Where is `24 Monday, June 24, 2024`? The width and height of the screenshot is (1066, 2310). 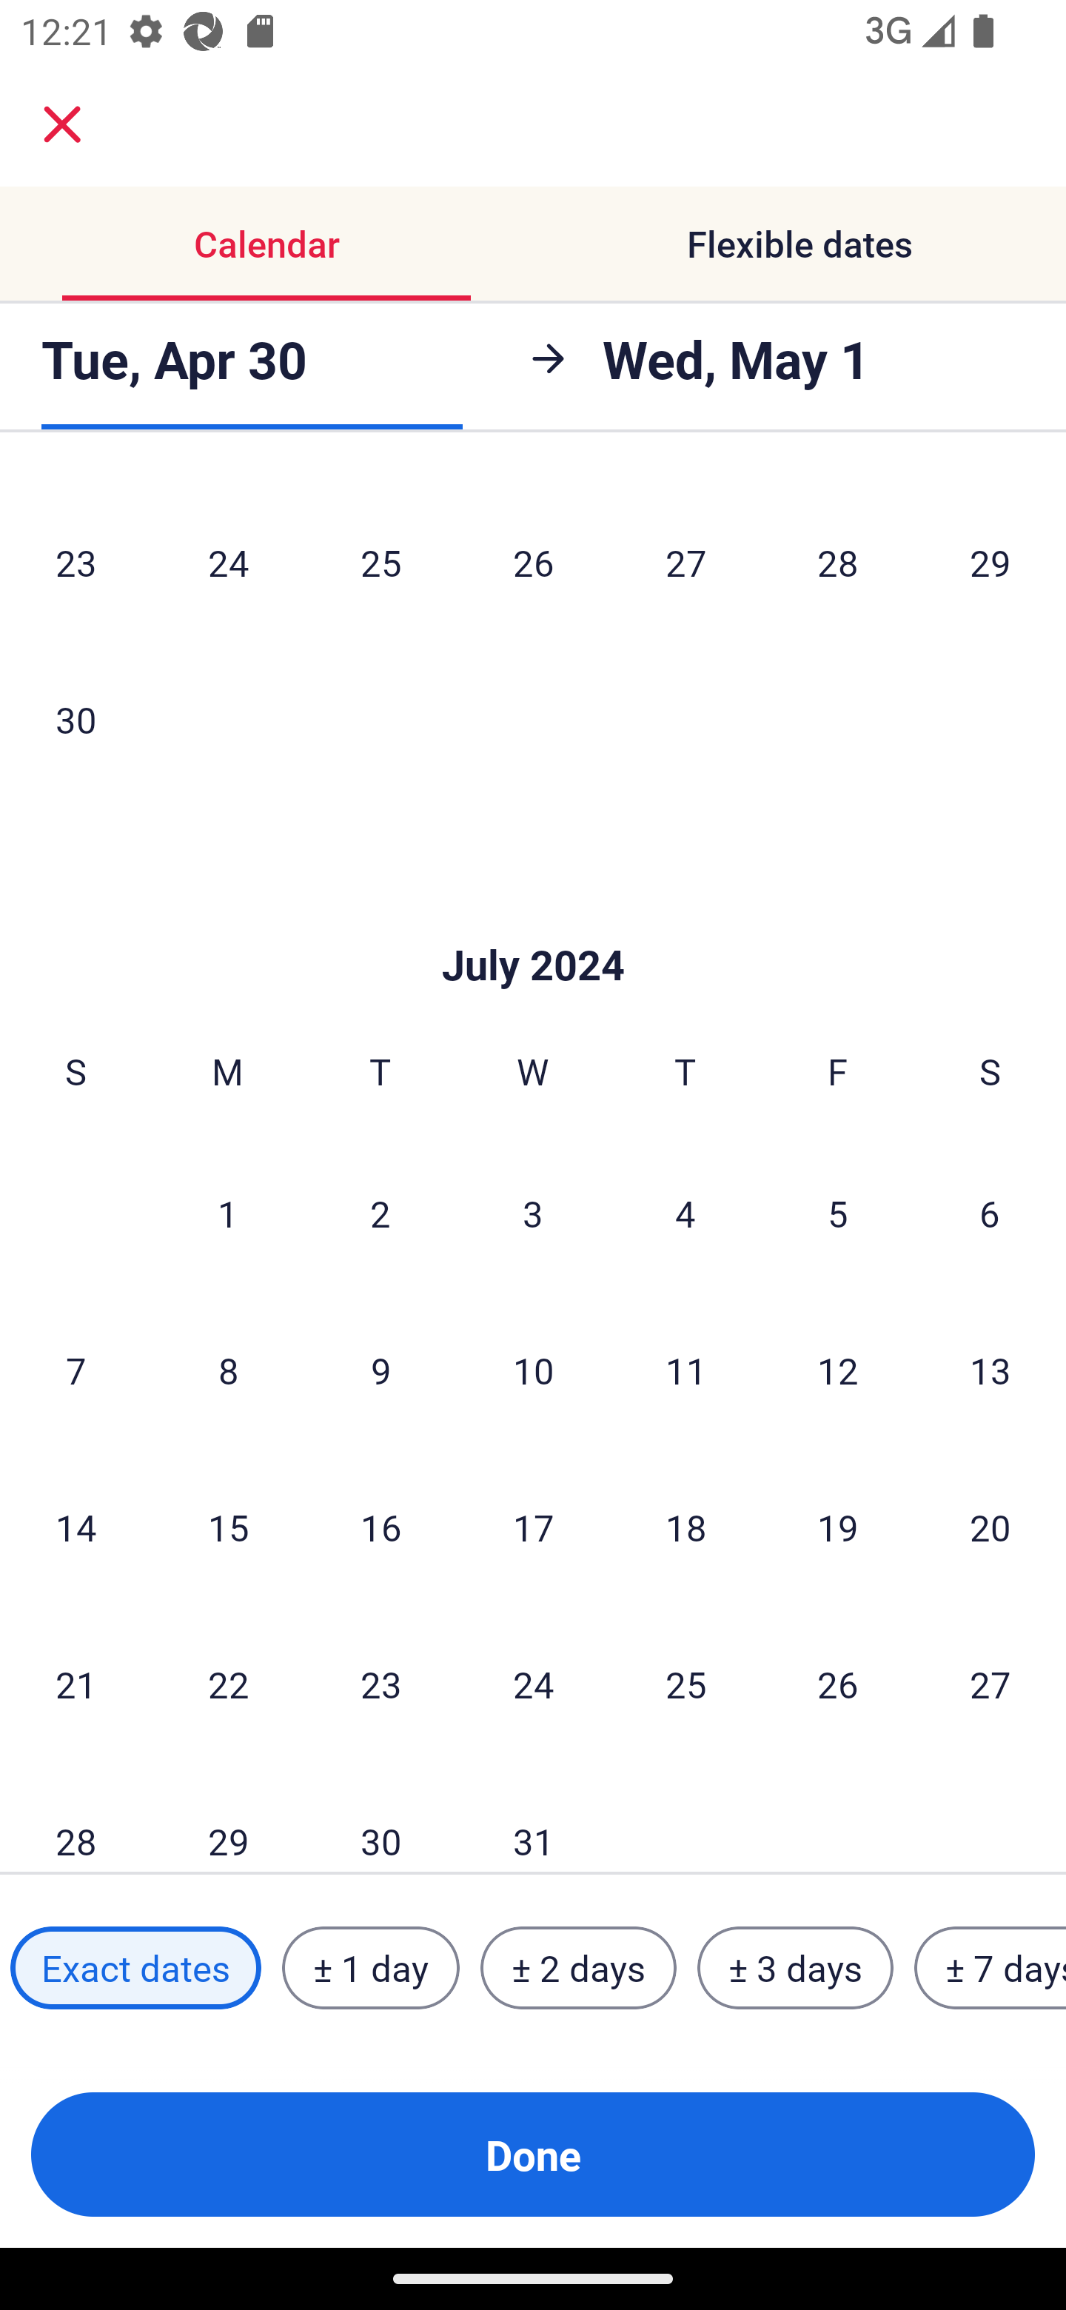
24 Monday, June 24, 2024 is located at coordinates (228, 563).